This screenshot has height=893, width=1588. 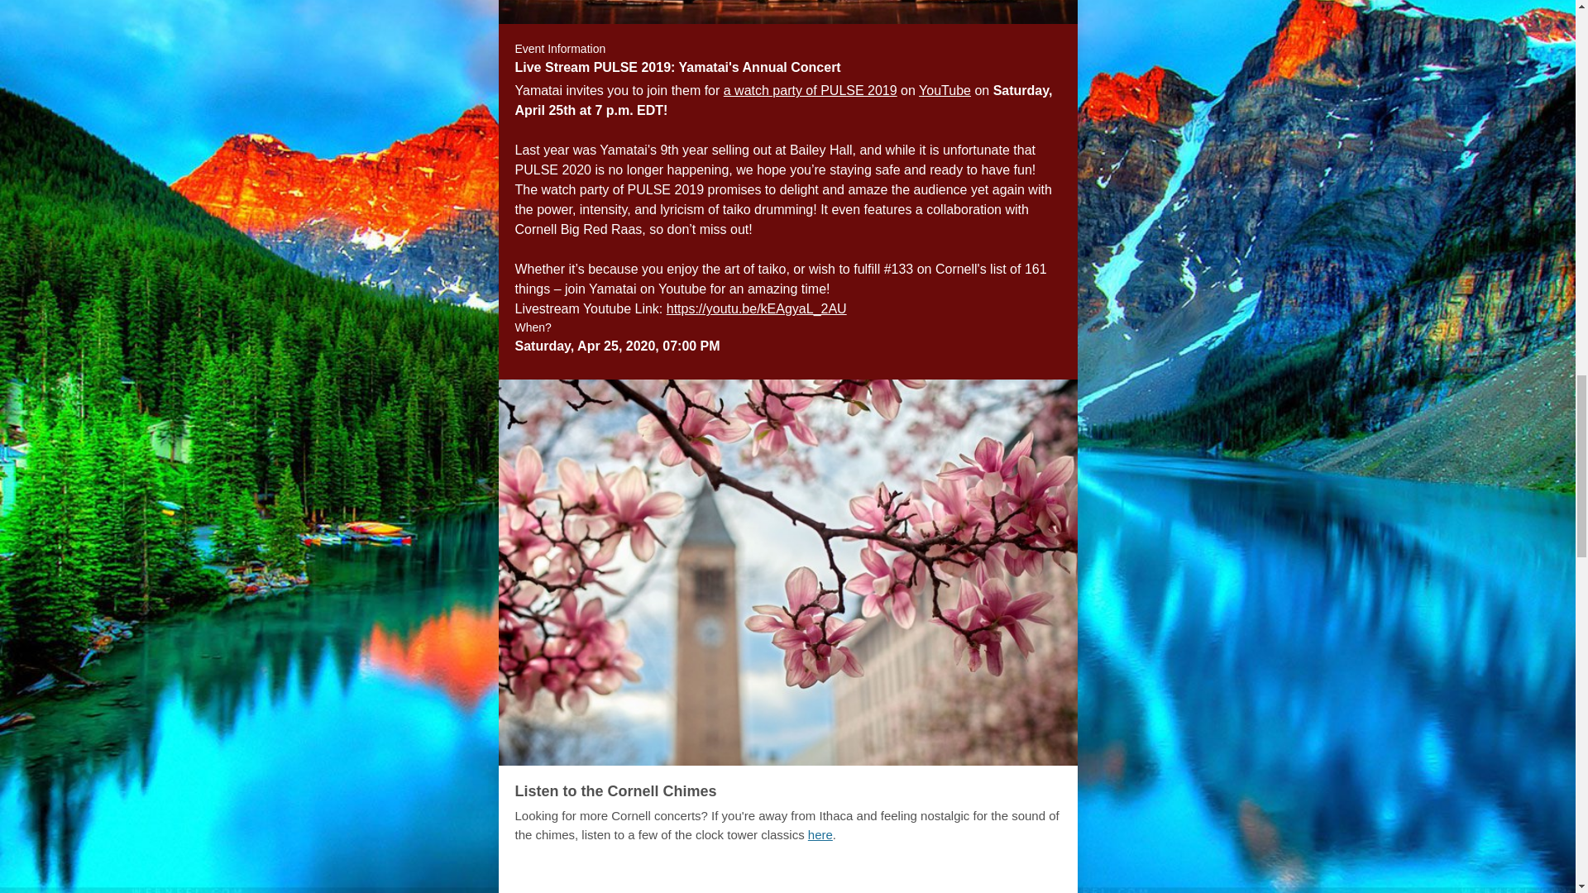 What do you see at coordinates (761, 880) in the screenshot?
I see `Bright` at bounding box center [761, 880].